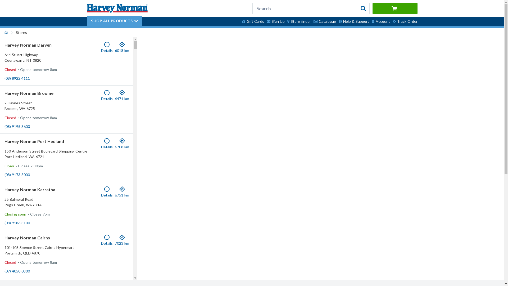 The height and width of the screenshot is (286, 508). Describe the element at coordinates (107, 192) in the screenshot. I see `Details` at that location.